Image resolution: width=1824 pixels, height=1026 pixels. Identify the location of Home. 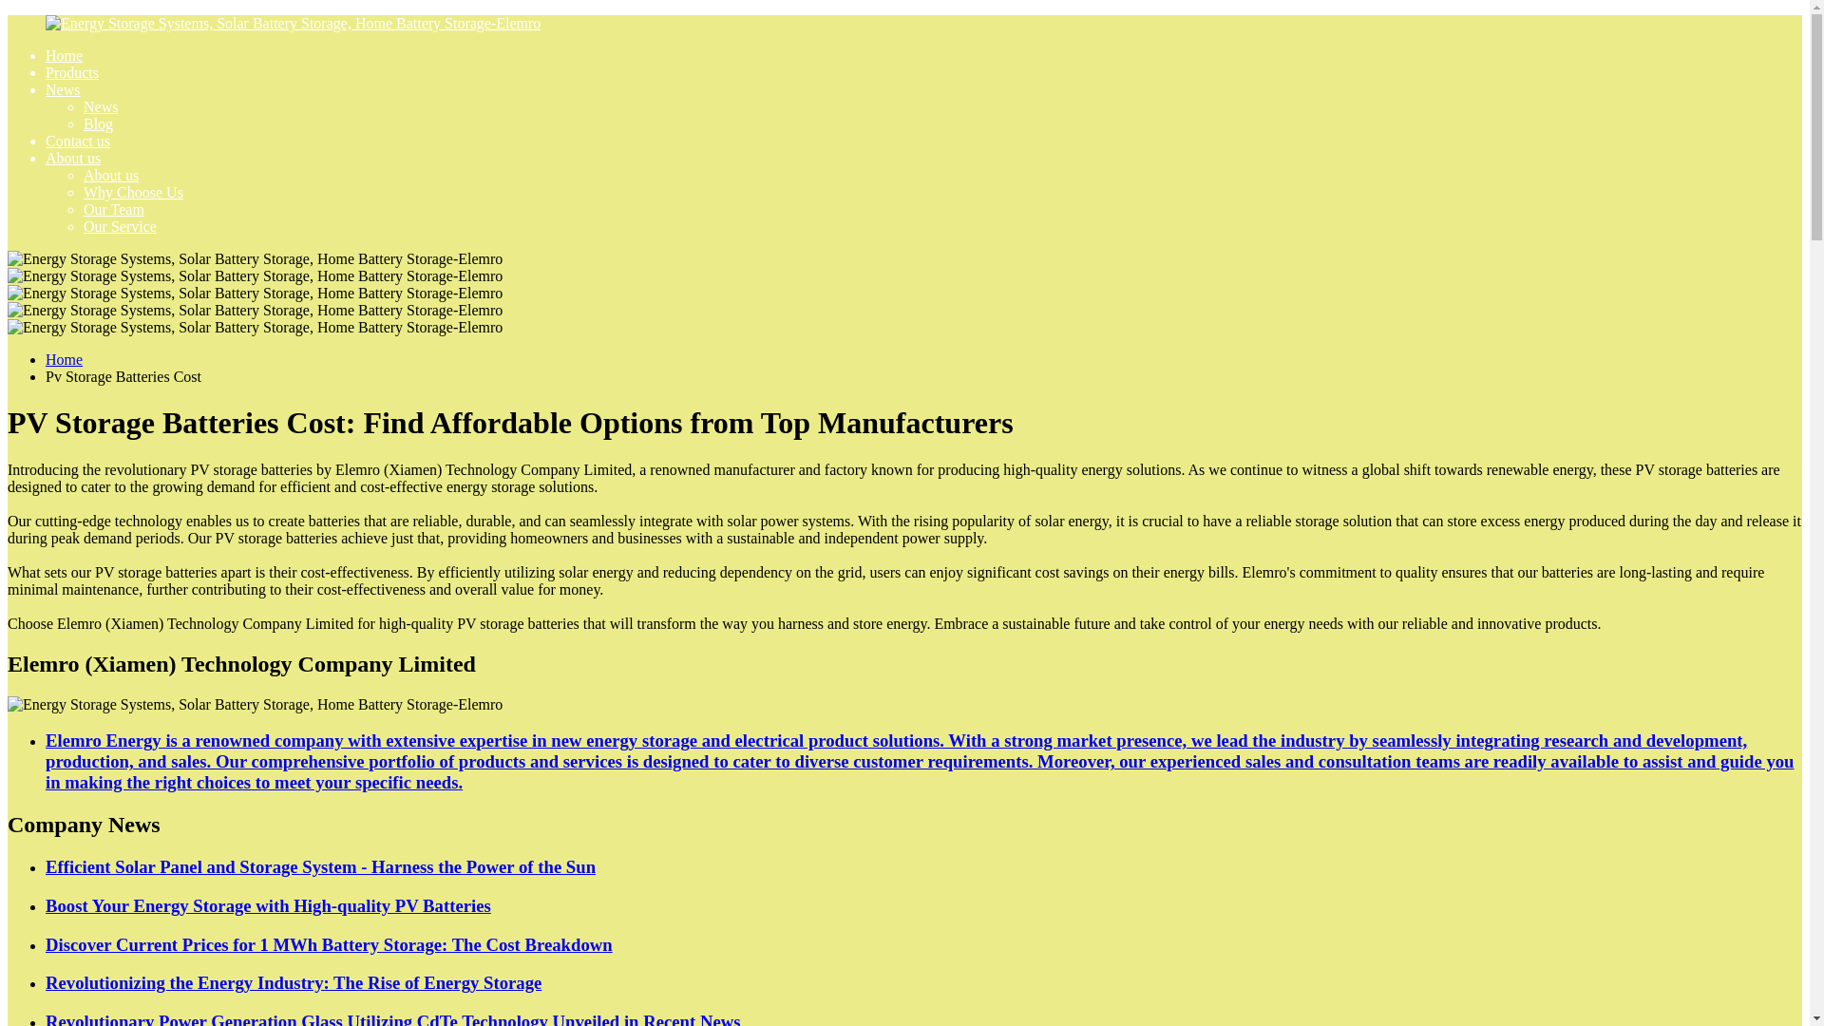
(64, 359).